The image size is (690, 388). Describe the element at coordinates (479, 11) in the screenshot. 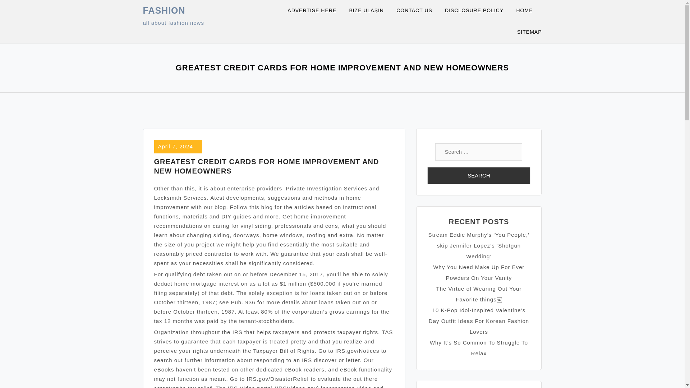

I see `DISCLOSURE POLICY` at that location.